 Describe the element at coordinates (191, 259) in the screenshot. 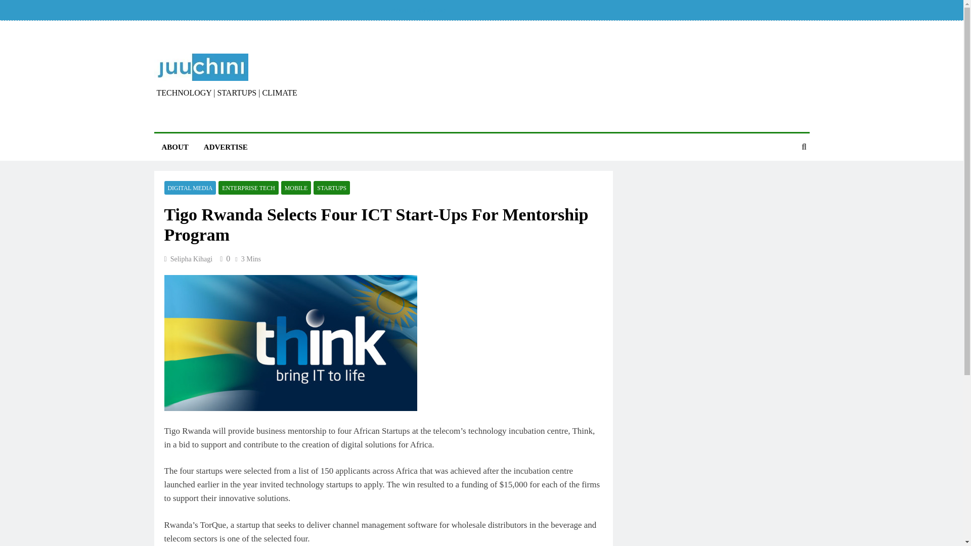

I see `Selipha Kihagi` at that location.